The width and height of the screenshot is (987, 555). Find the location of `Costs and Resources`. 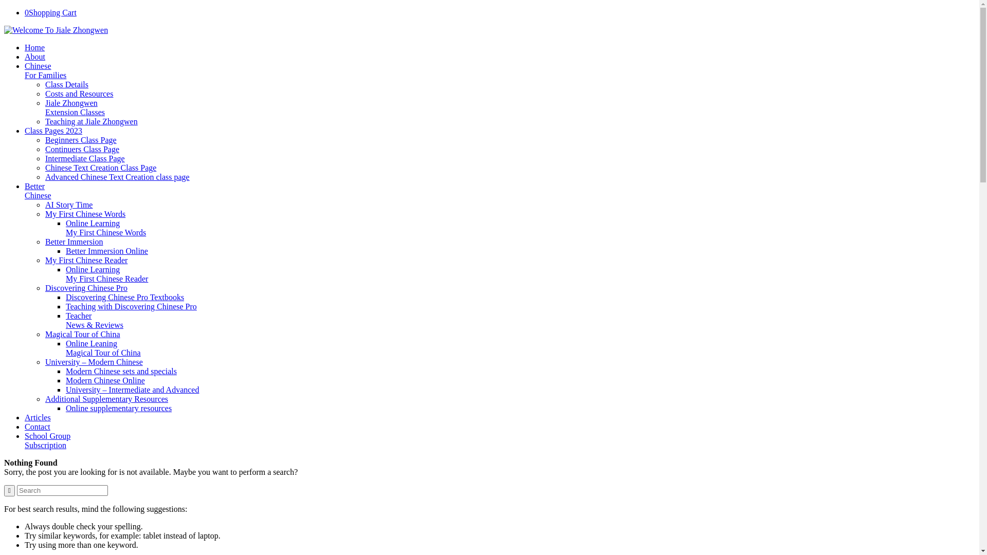

Costs and Resources is located at coordinates (79, 94).